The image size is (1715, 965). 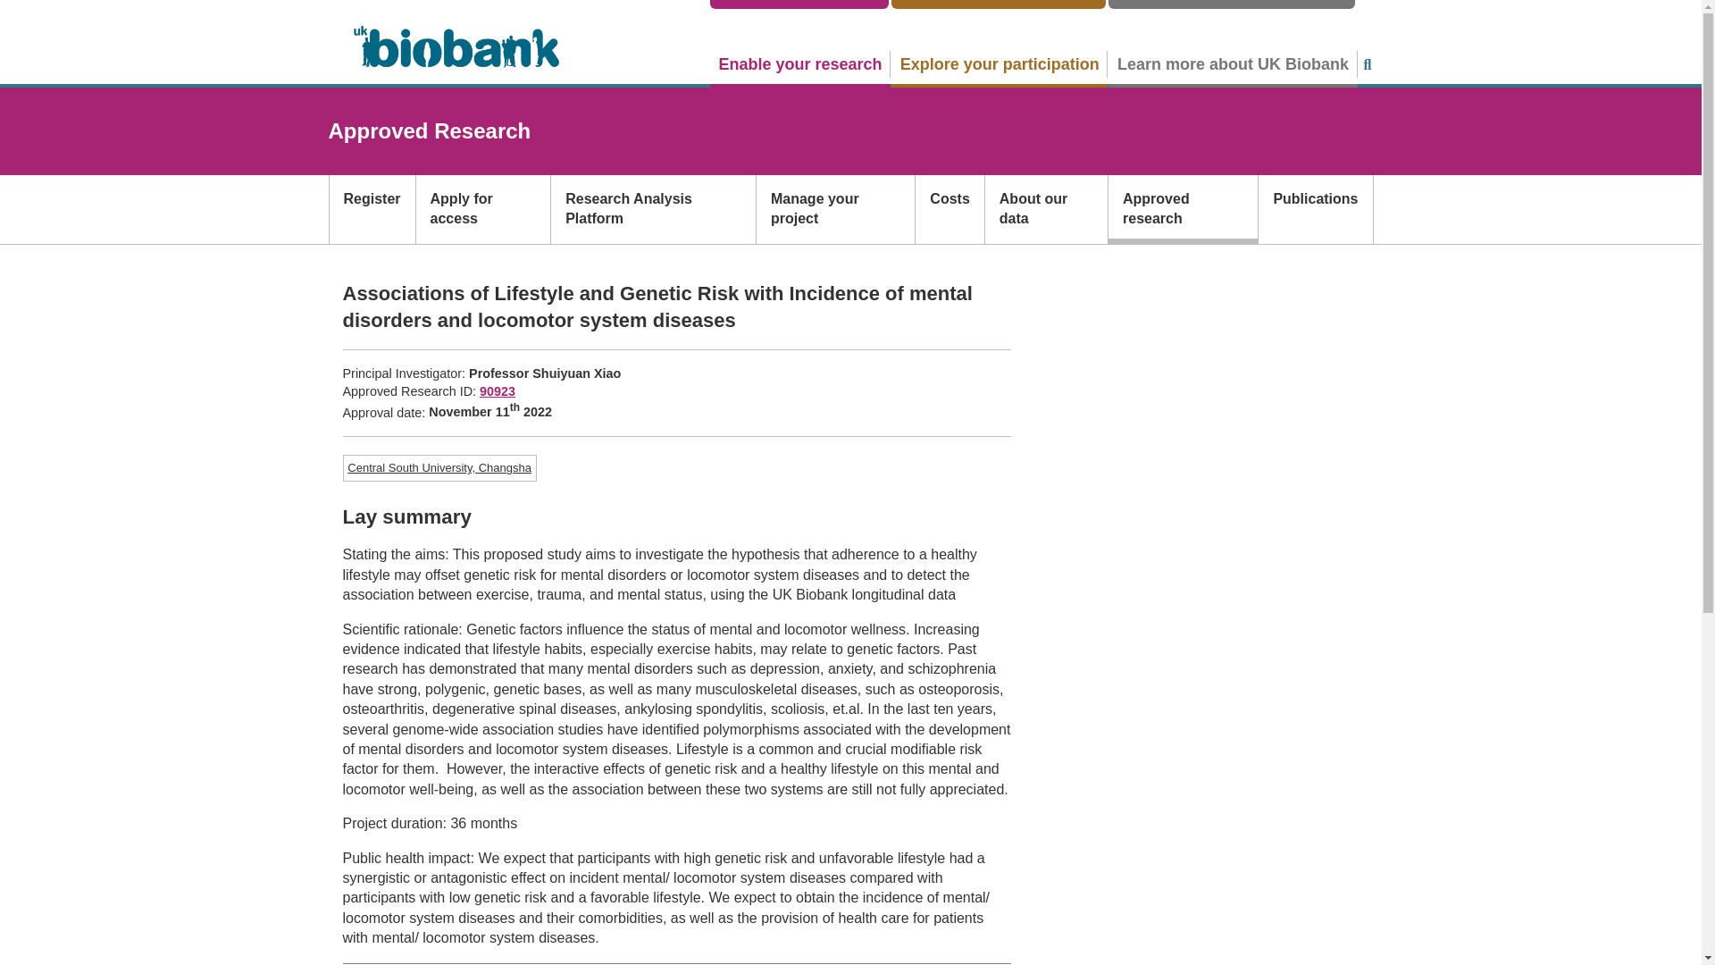 What do you see at coordinates (1232, 63) in the screenshot?
I see `Learn more about UK Biobank` at bounding box center [1232, 63].